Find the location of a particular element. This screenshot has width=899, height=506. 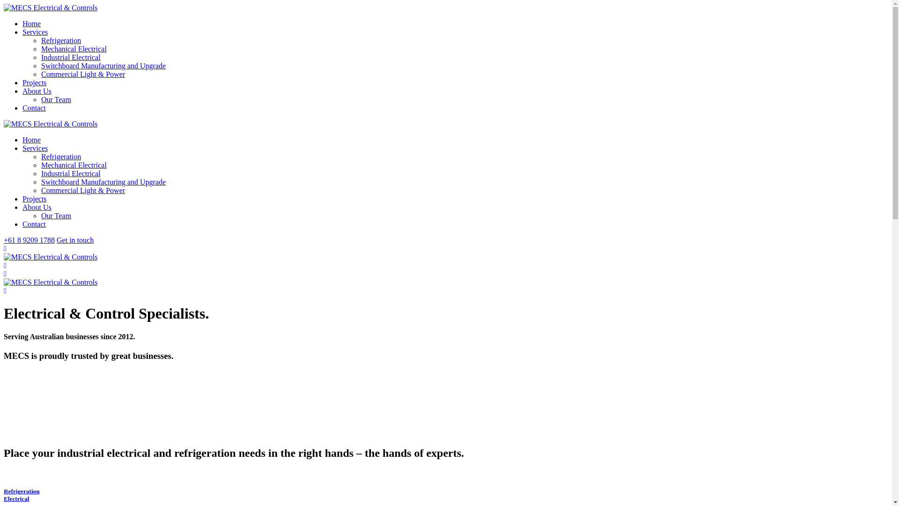

Contact is located at coordinates (34, 108).